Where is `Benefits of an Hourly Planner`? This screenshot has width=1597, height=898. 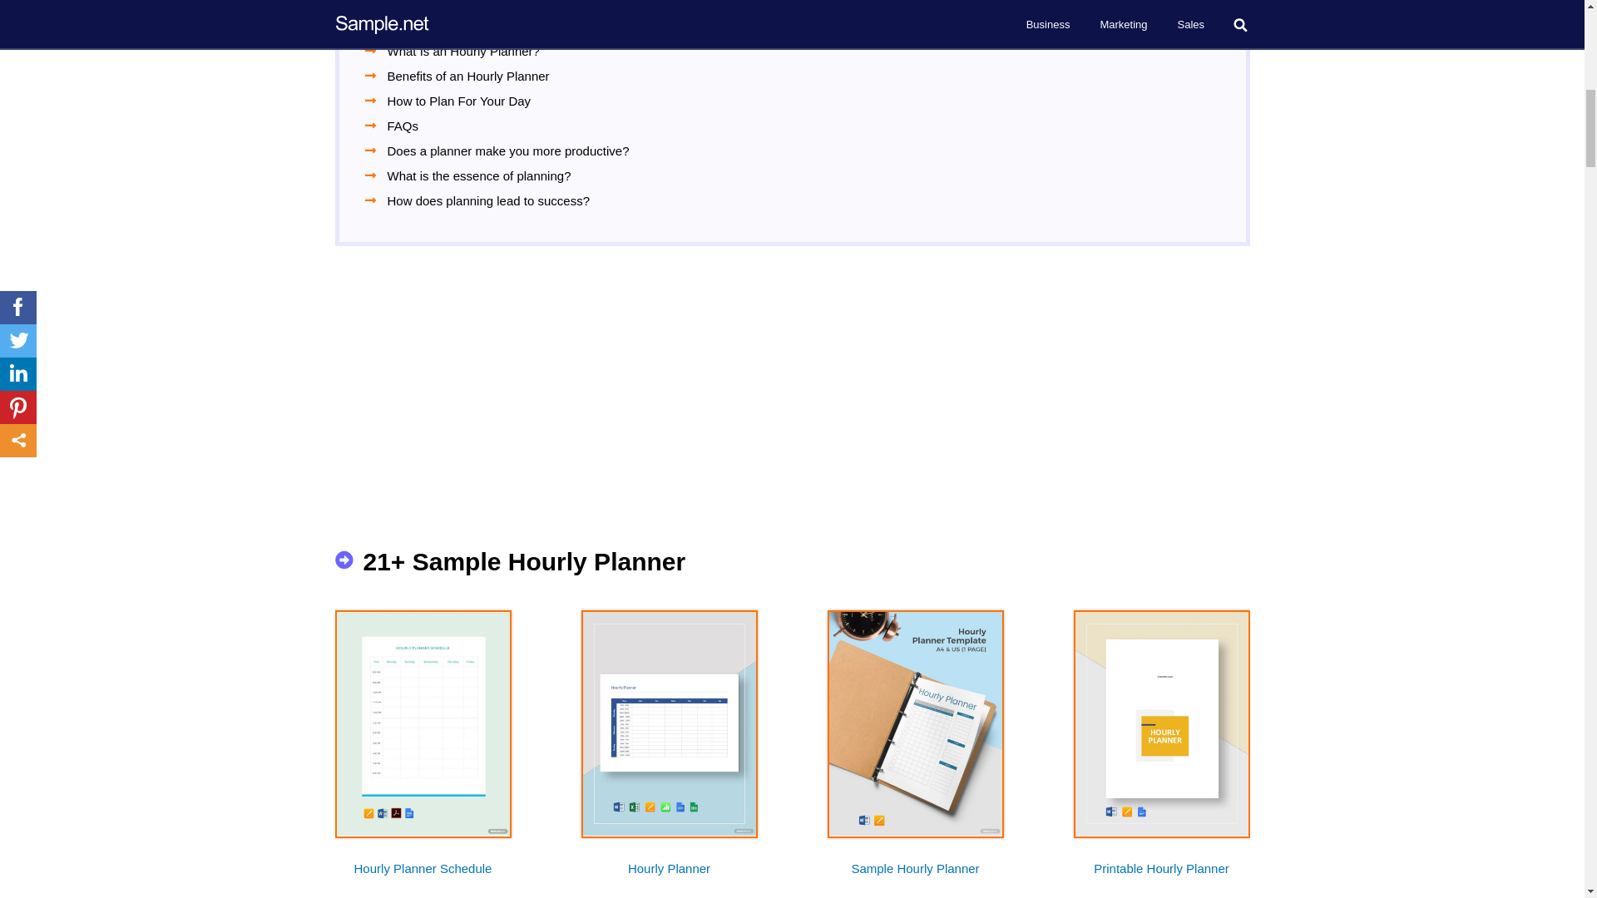 Benefits of an Hourly Planner is located at coordinates (468, 75).